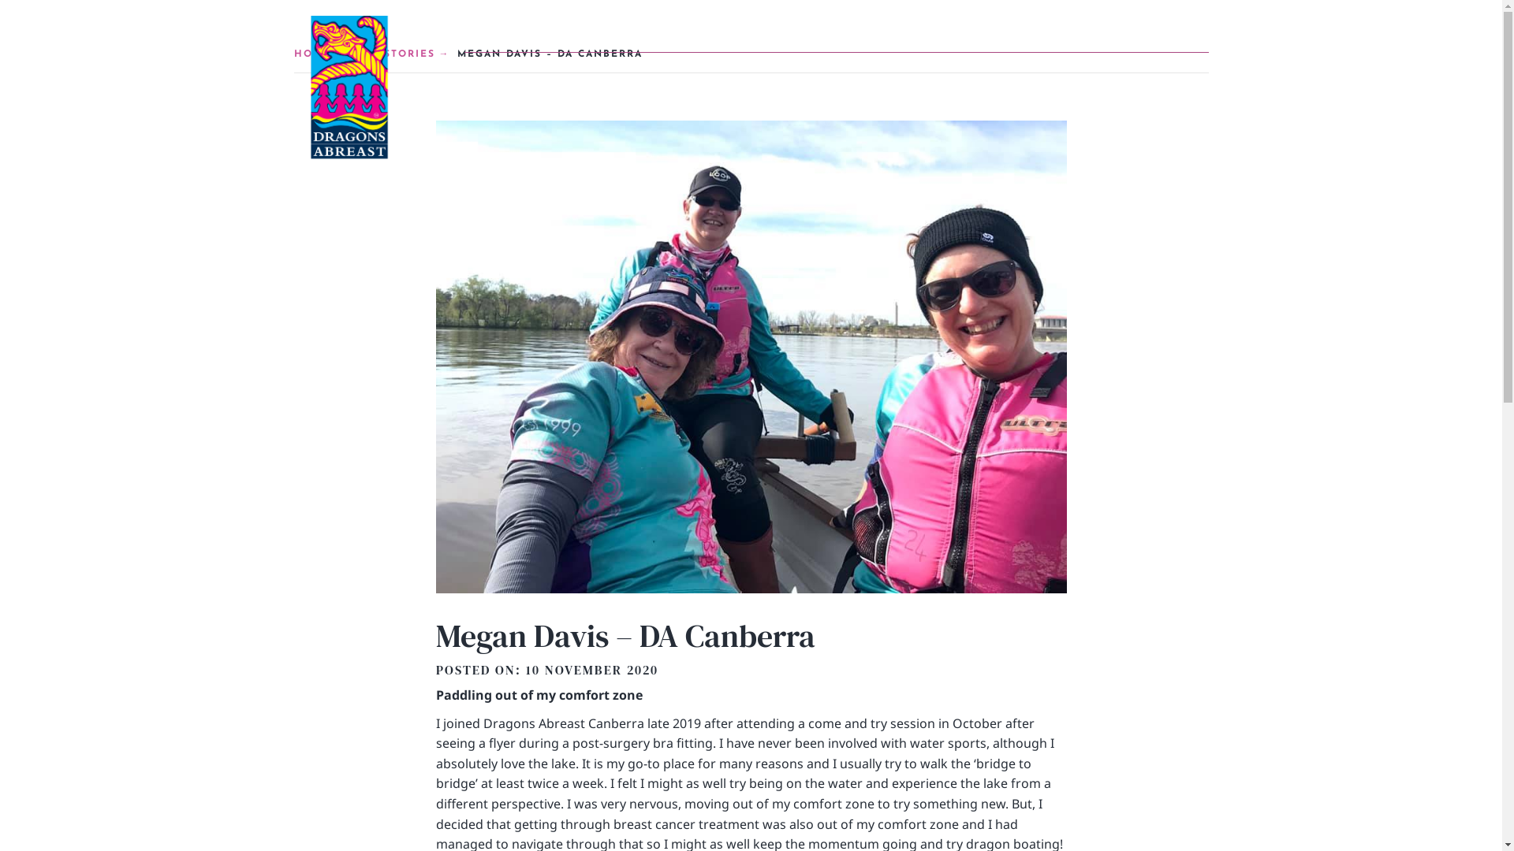 The width and height of the screenshot is (1514, 851). What do you see at coordinates (678, 33) in the screenshot?
I see `Home` at bounding box center [678, 33].